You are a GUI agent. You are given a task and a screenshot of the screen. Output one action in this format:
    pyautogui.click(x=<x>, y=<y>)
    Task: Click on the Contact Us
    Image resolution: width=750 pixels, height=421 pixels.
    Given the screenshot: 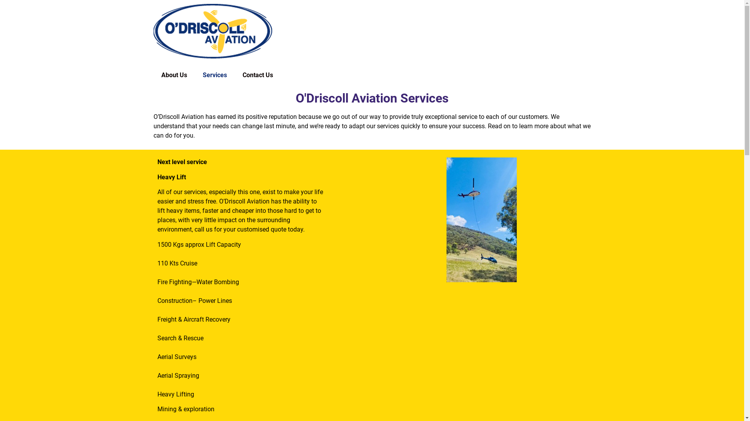 What is the action you would take?
    pyautogui.click(x=257, y=75)
    